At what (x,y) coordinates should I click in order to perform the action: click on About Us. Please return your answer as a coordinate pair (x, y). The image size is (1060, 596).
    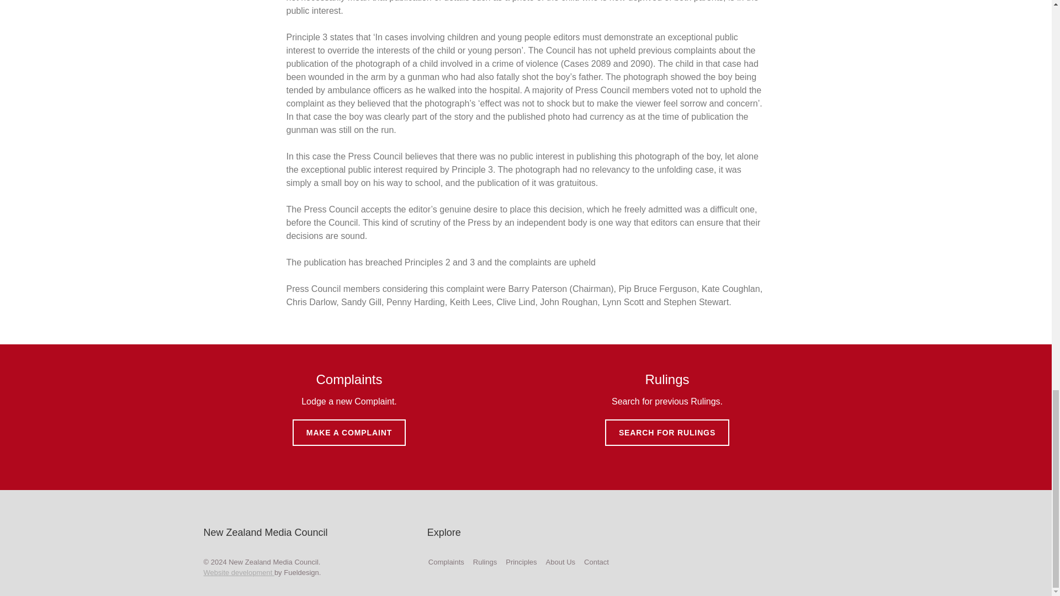
    Looking at the image, I should click on (560, 562).